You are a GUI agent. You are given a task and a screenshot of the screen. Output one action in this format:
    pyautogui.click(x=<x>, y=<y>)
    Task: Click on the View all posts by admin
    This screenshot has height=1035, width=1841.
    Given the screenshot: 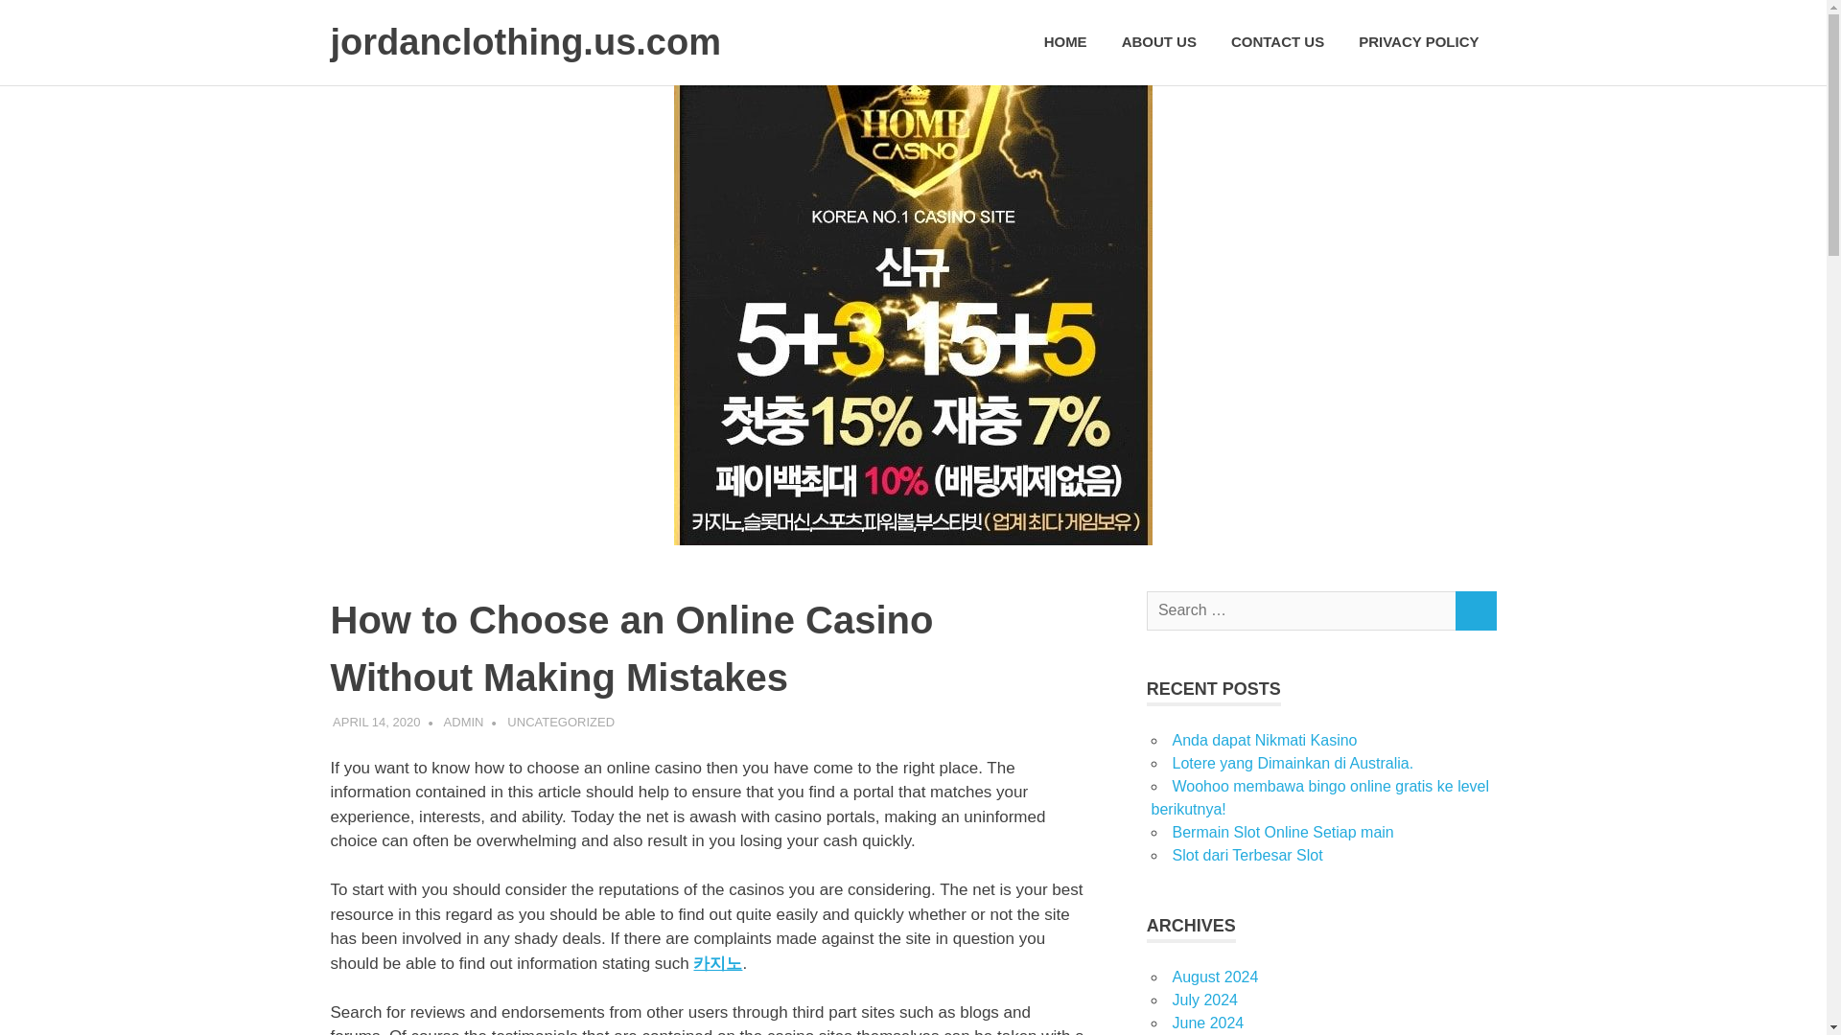 What is the action you would take?
    pyautogui.click(x=463, y=723)
    